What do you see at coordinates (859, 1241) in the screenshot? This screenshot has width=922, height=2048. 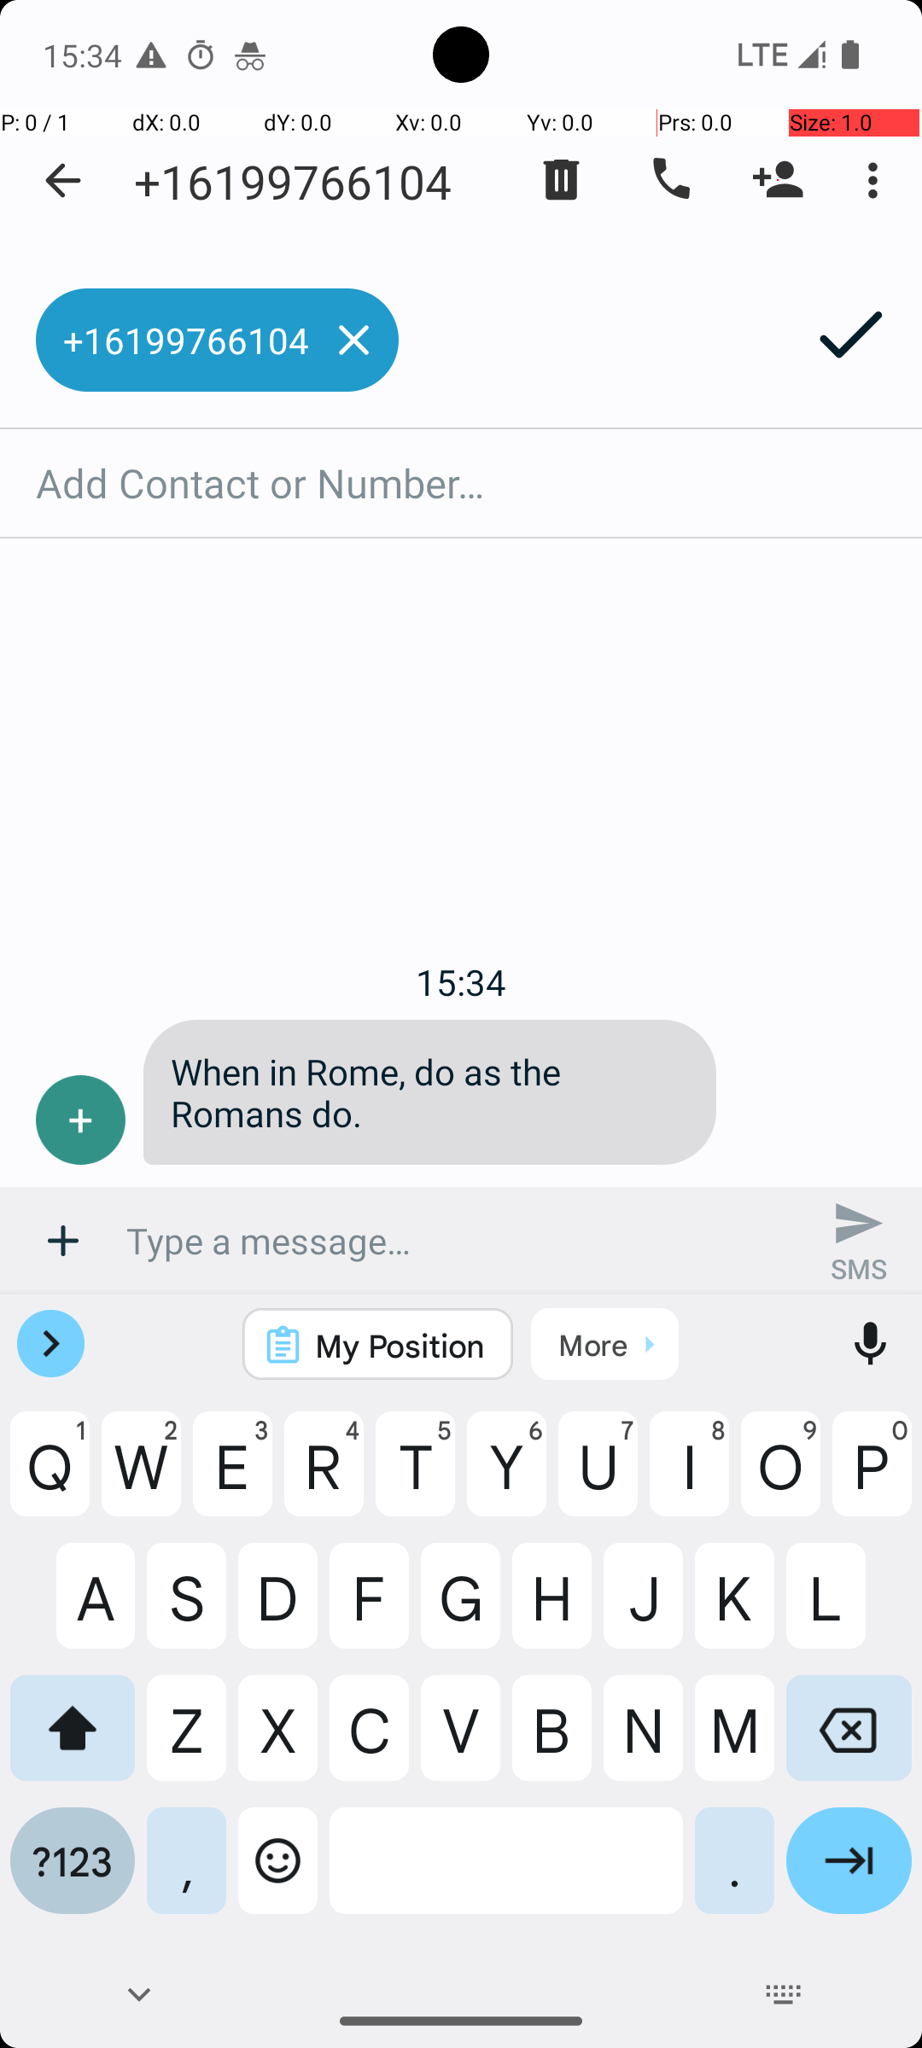 I see `SMS` at bounding box center [859, 1241].